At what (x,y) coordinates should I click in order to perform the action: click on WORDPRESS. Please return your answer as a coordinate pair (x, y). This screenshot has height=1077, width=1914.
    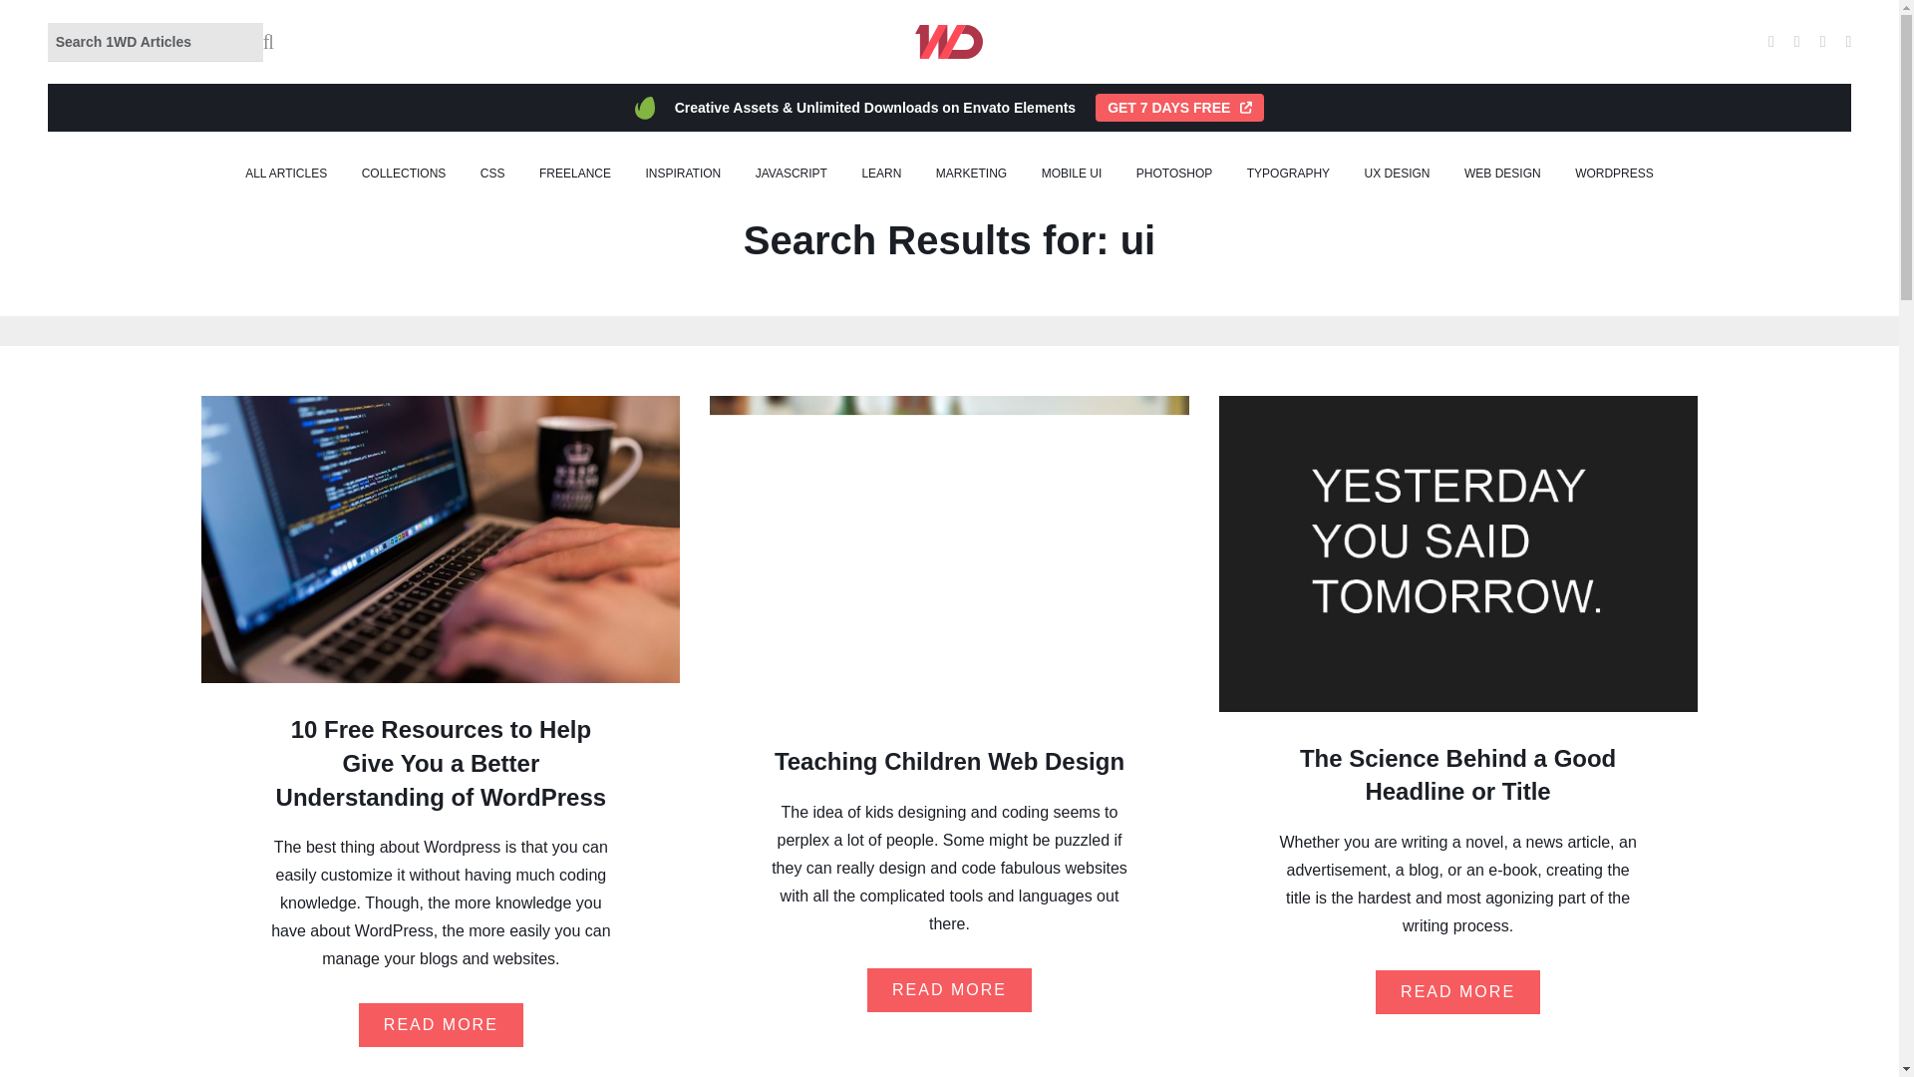
    Looking at the image, I should click on (1614, 174).